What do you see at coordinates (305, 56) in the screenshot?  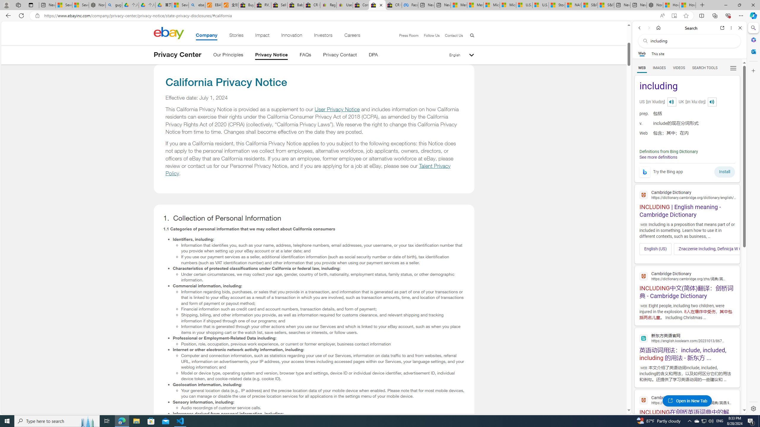 I see `FAQs` at bounding box center [305, 56].